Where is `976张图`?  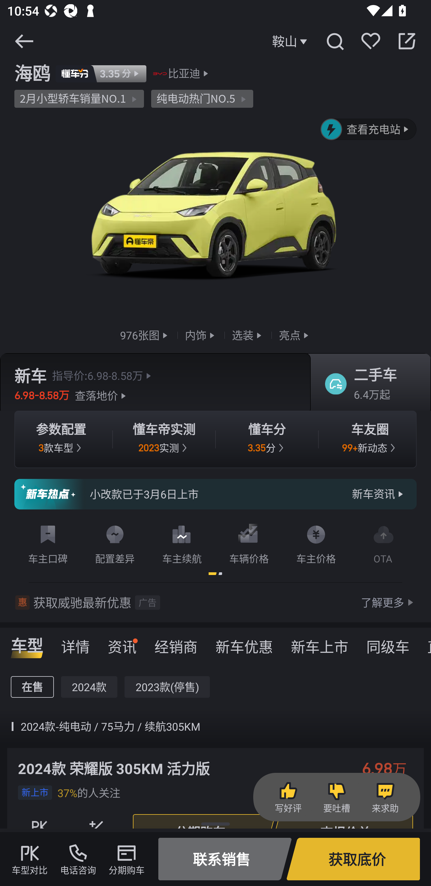
976张图 is located at coordinates (145, 335).